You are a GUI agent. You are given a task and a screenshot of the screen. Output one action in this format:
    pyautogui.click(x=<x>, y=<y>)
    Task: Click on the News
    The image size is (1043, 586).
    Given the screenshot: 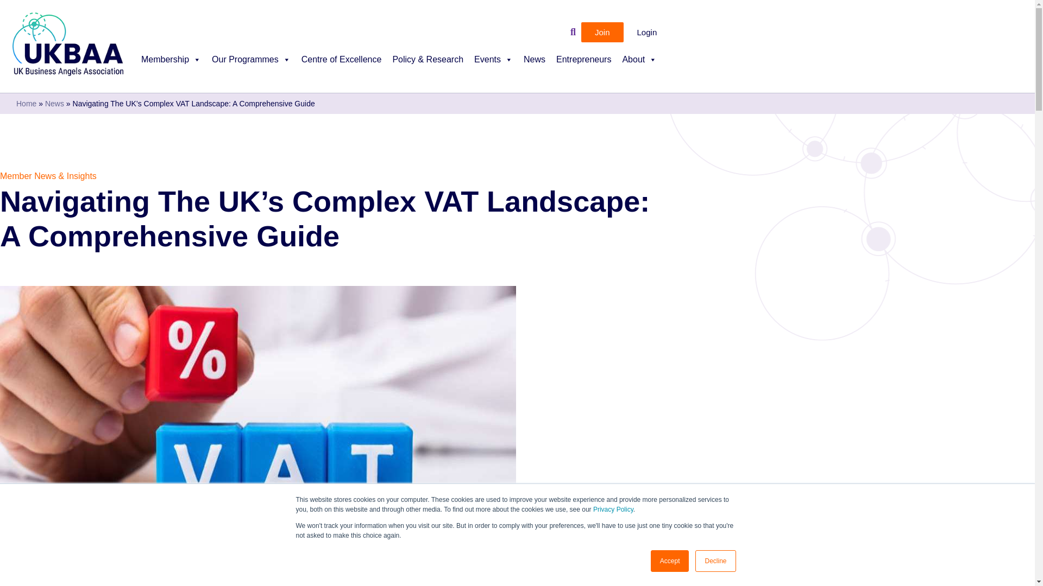 What is the action you would take?
    pyautogui.click(x=535, y=65)
    